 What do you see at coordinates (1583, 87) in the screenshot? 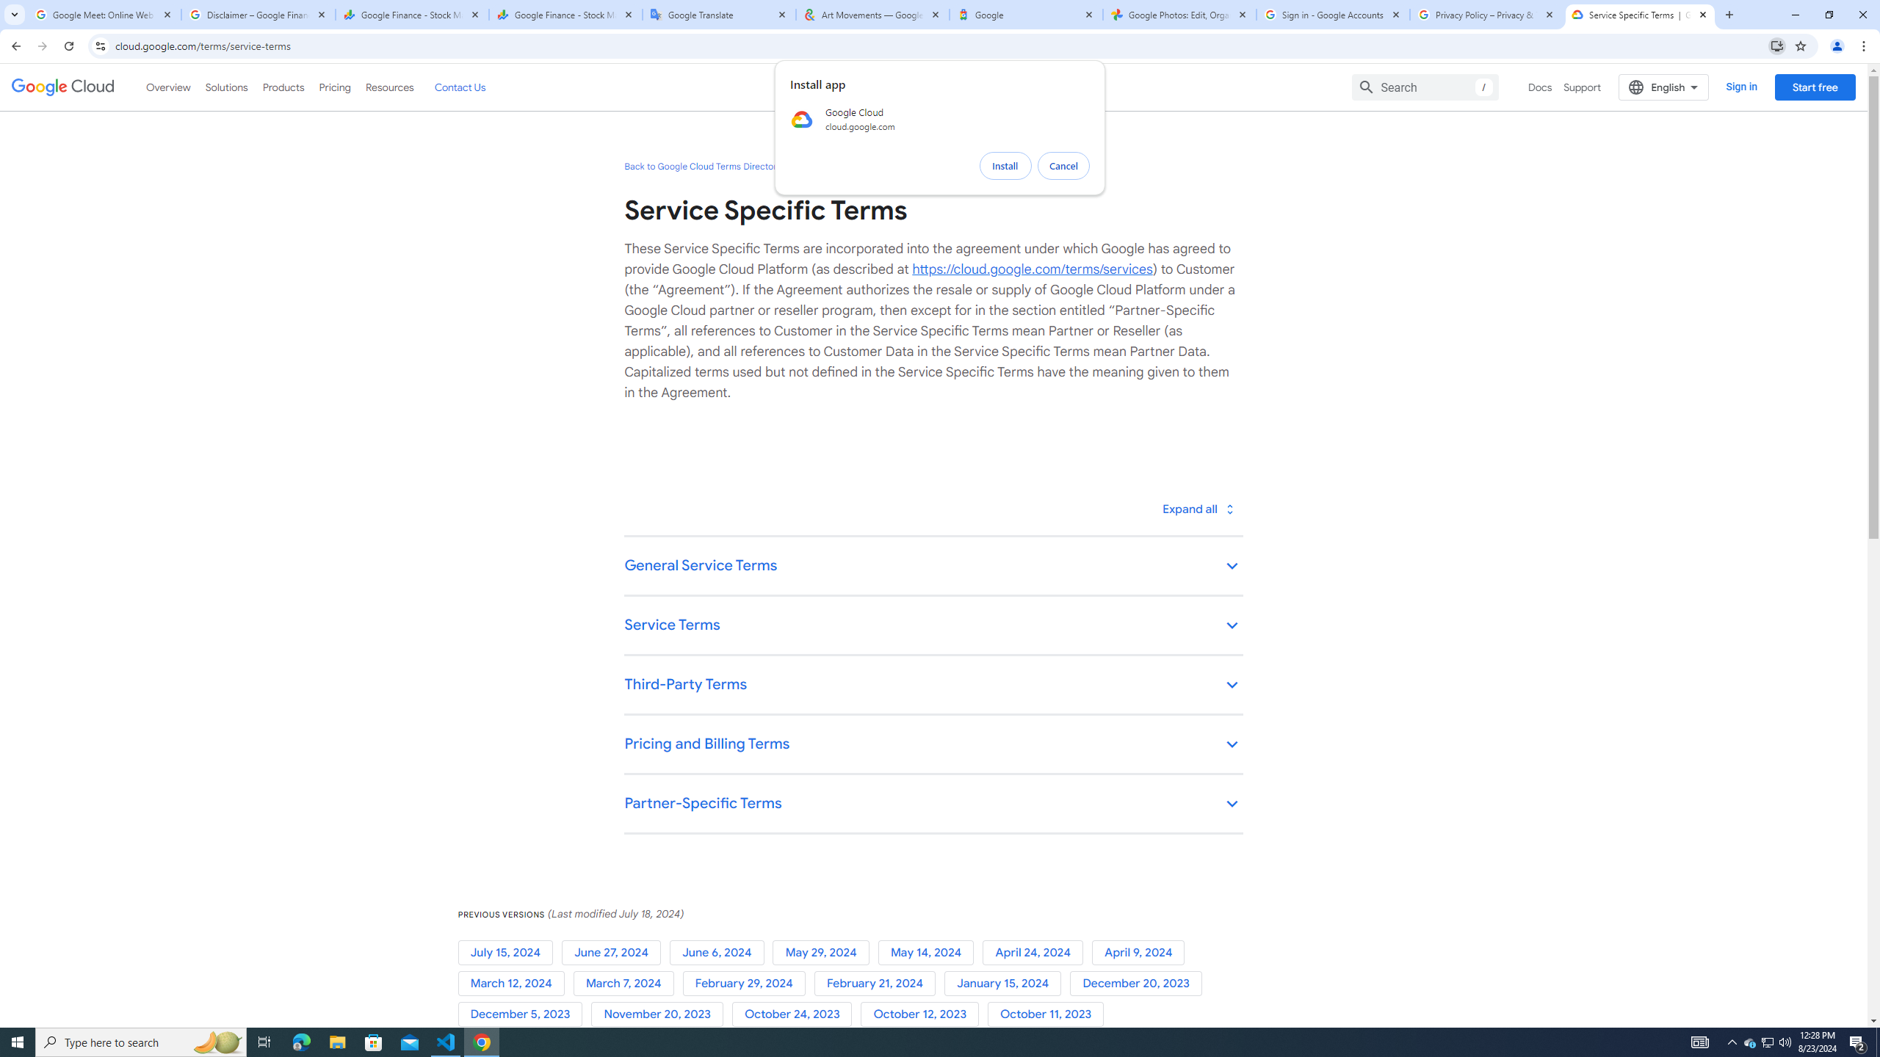
I see `Support` at bounding box center [1583, 87].